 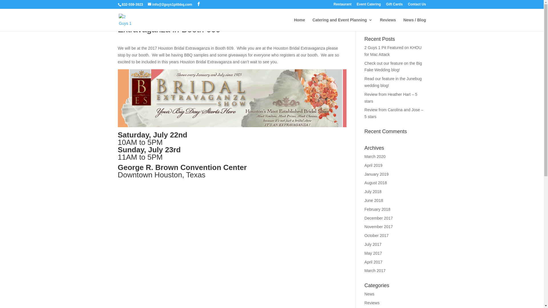 I want to click on August 2018, so click(x=376, y=183).